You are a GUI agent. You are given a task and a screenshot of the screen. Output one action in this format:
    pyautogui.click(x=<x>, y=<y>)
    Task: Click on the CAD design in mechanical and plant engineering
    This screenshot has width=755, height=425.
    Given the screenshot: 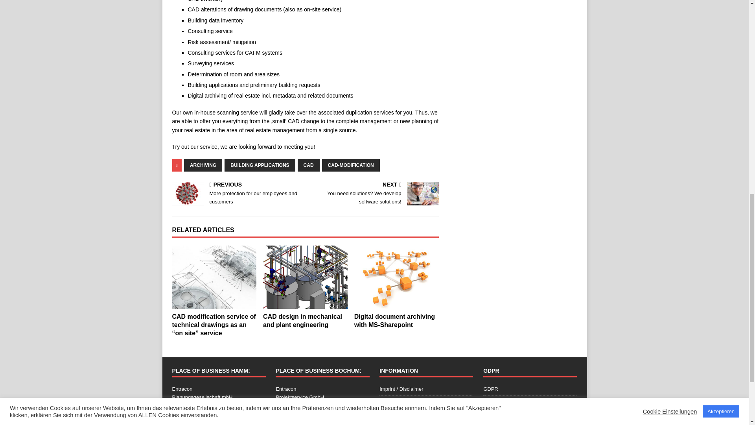 What is the action you would take?
    pyautogui.click(x=305, y=277)
    